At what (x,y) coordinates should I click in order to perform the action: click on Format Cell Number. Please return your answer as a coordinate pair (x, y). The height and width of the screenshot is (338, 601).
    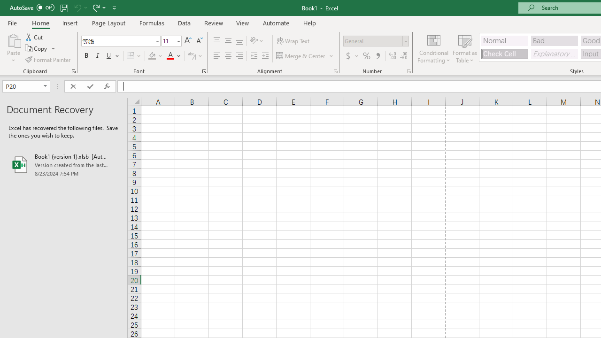
    Looking at the image, I should click on (408, 71).